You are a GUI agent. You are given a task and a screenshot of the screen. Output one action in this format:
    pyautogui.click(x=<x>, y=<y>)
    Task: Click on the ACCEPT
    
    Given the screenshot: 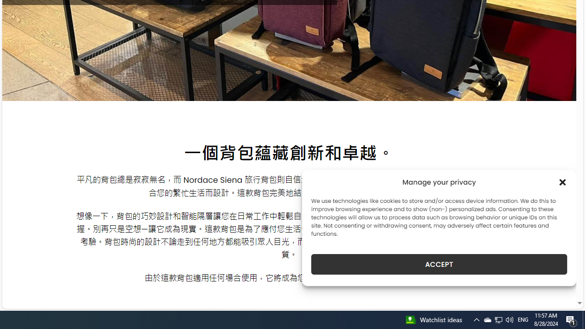 What is the action you would take?
    pyautogui.click(x=439, y=264)
    